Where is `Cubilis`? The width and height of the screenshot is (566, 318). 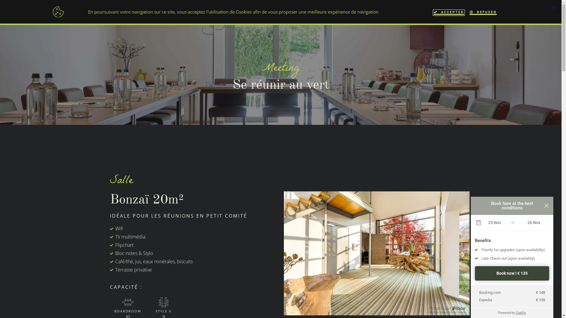 Cubilis is located at coordinates (521, 313).